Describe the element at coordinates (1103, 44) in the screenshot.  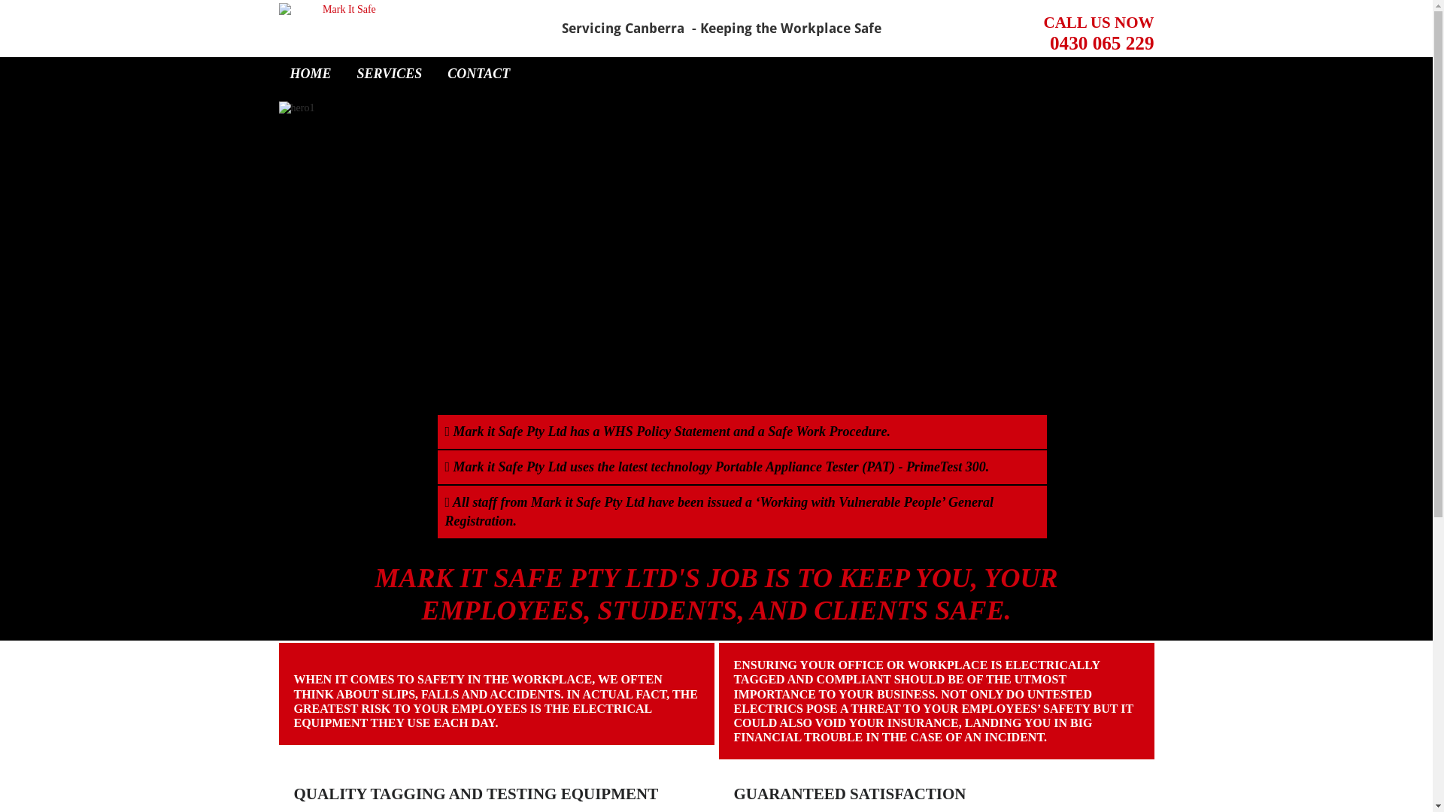
I see `0430 065 229` at that location.